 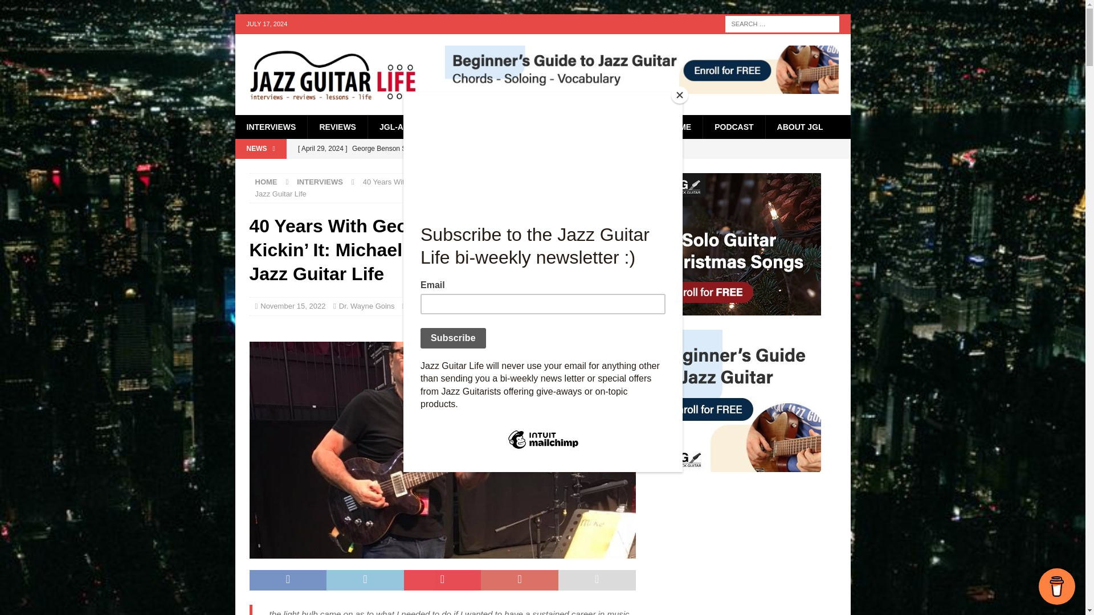 What do you see at coordinates (271, 126) in the screenshot?
I see `INTERVIEWS` at bounding box center [271, 126].